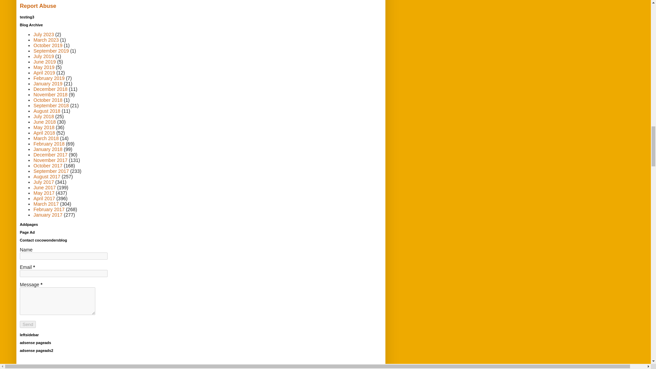 Image resolution: width=656 pixels, height=369 pixels. What do you see at coordinates (49, 78) in the screenshot?
I see `February 2019` at bounding box center [49, 78].